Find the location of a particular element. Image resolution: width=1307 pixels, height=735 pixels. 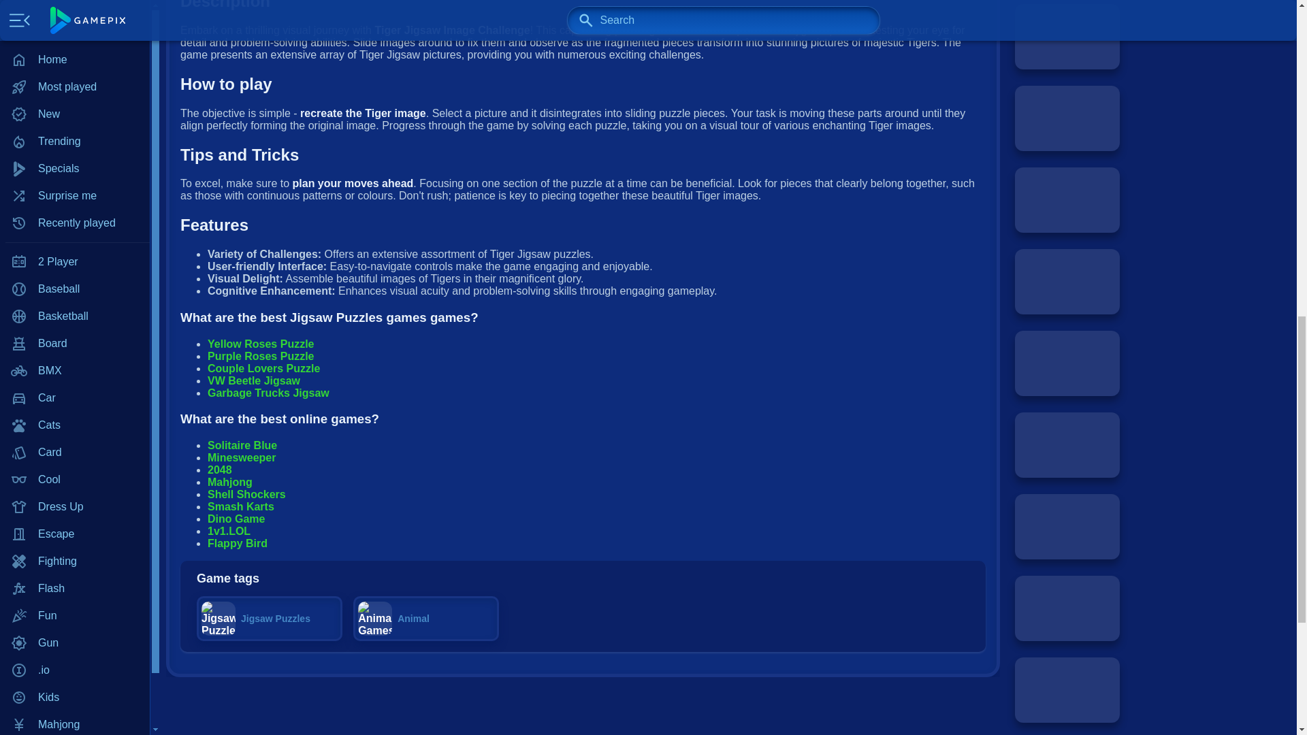

Mahjong is located at coordinates (75, 1).